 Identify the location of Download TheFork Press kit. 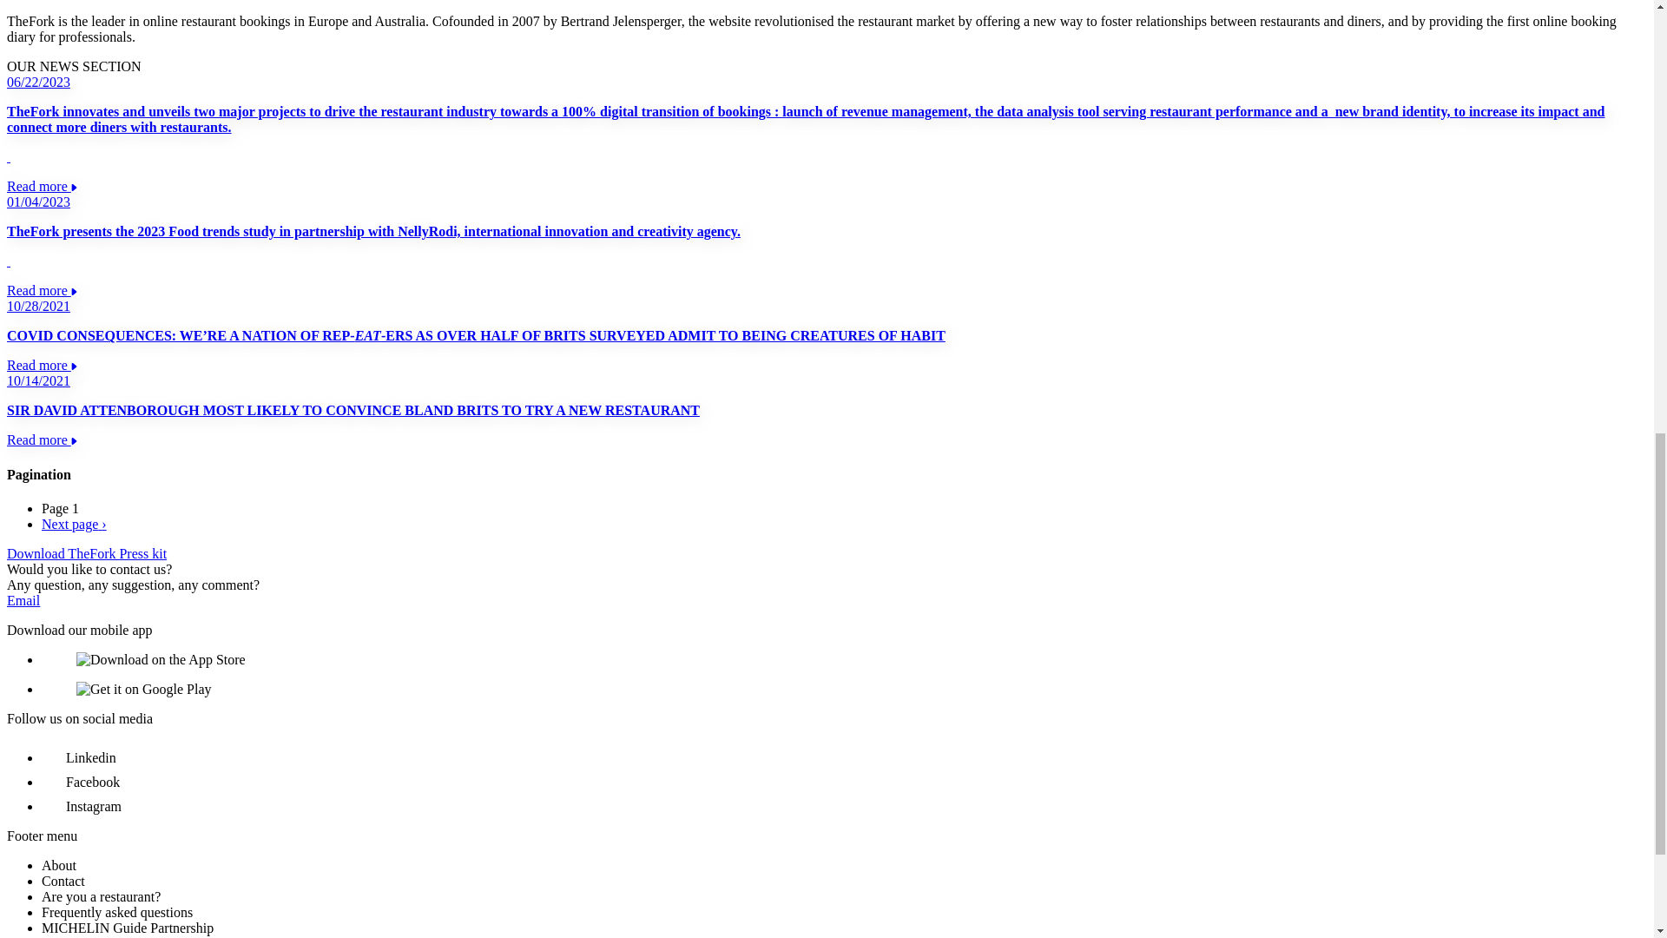
(87, 552).